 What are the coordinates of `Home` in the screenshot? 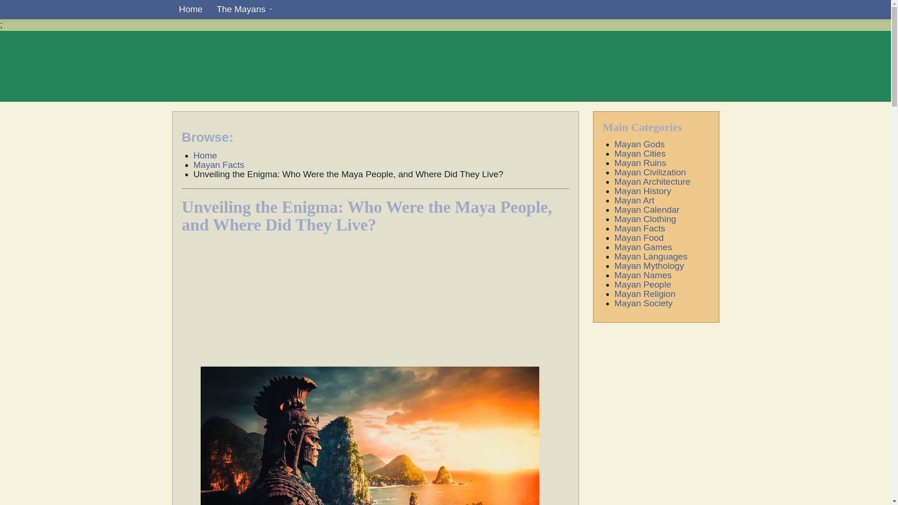 It's located at (205, 155).